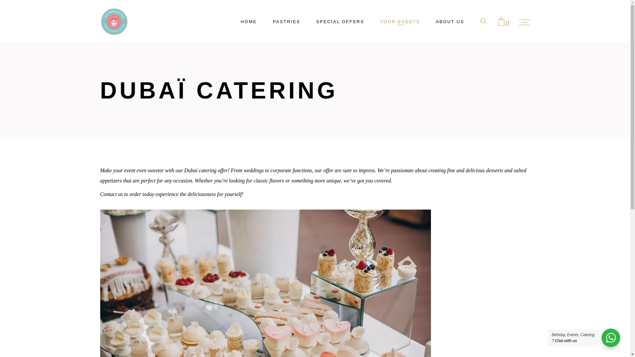 The height and width of the screenshot is (357, 635). I want to click on SPECIAL OFFERS, so click(340, 21).